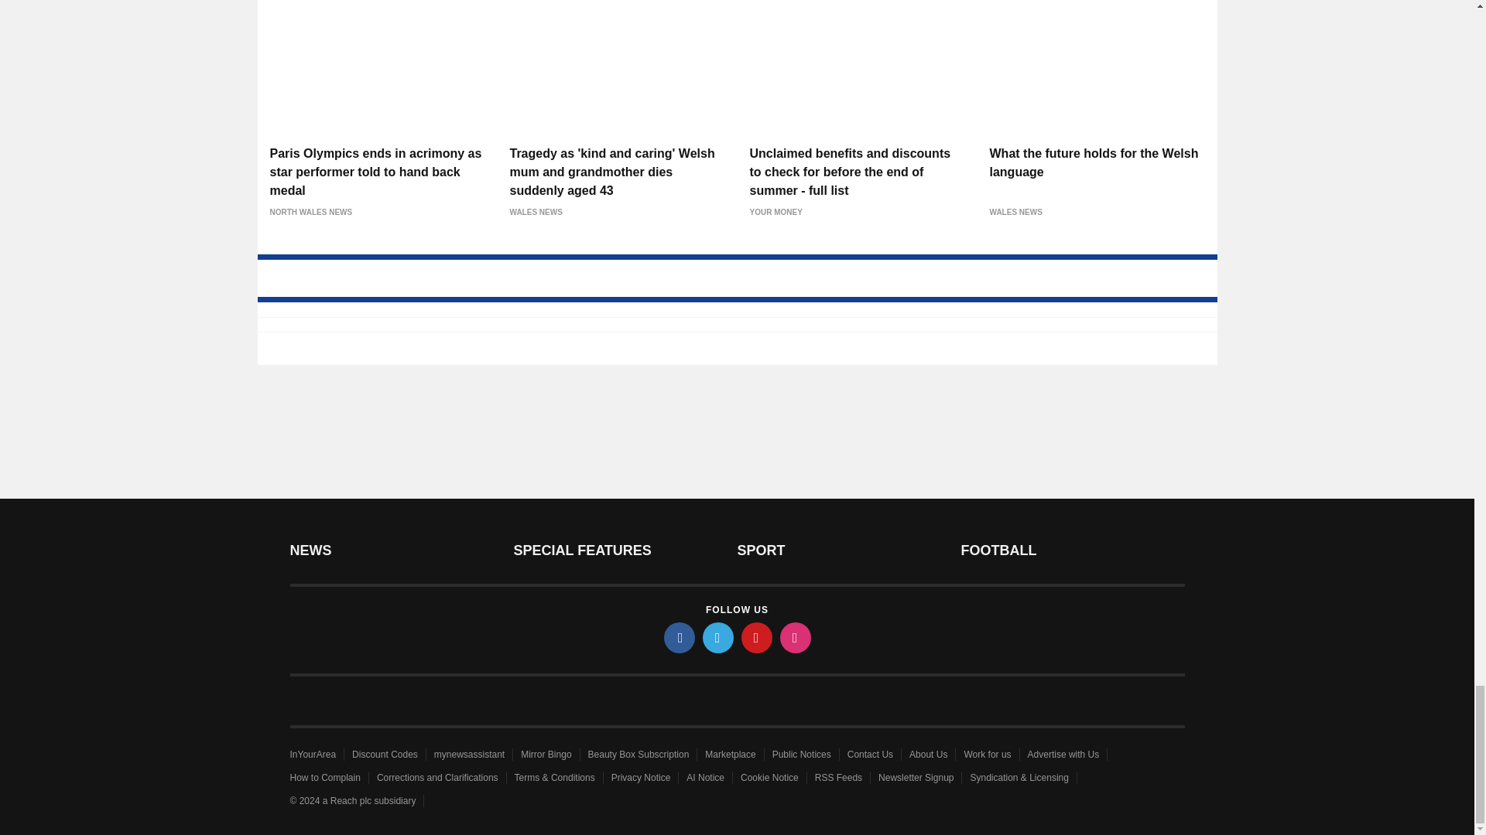  I want to click on facebook, so click(680, 637).